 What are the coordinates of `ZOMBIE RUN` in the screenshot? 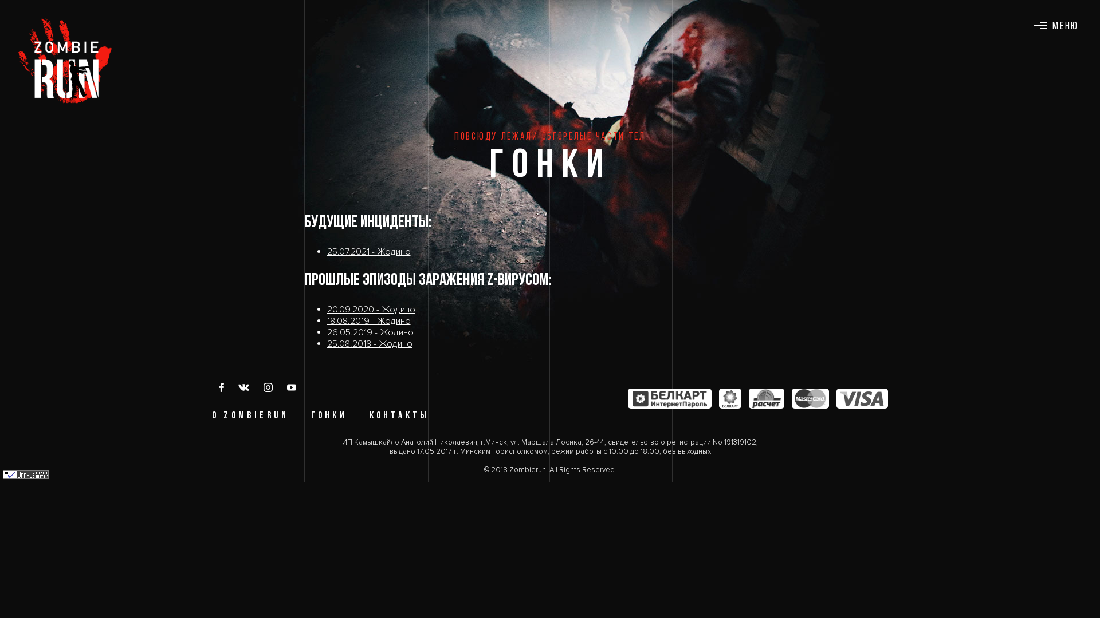 It's located at (65, 61).